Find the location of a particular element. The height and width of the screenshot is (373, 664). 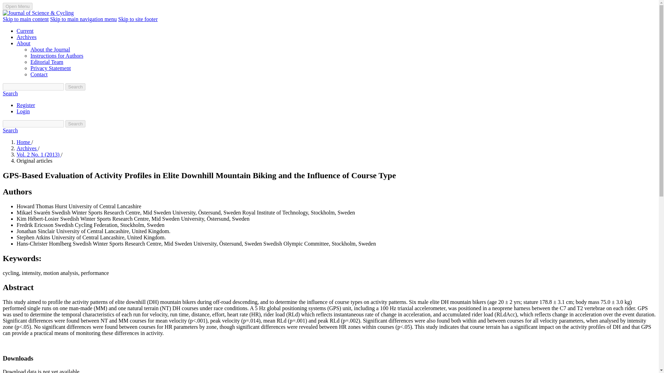

Archives is located at coordinates (27, 149).